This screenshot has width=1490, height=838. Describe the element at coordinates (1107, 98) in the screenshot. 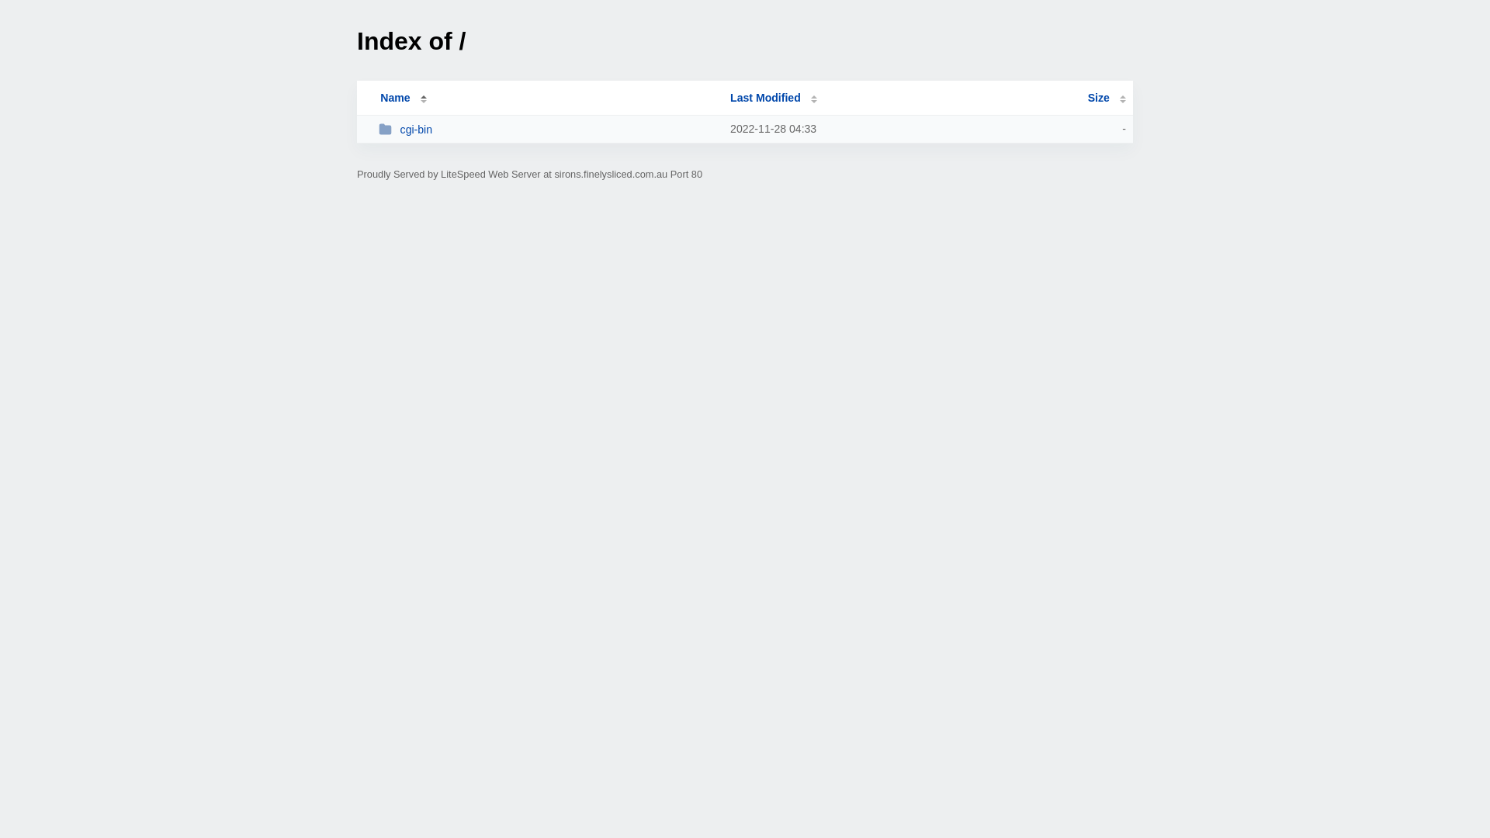

I see `Size` at that location.